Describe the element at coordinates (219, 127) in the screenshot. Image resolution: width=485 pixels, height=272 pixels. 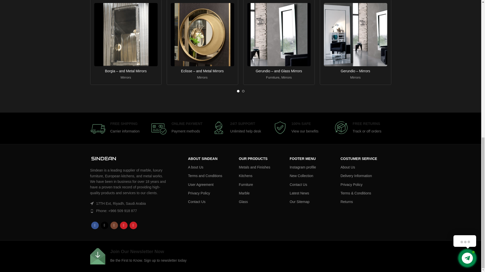
I see `retail-2-support.svg` at that location.